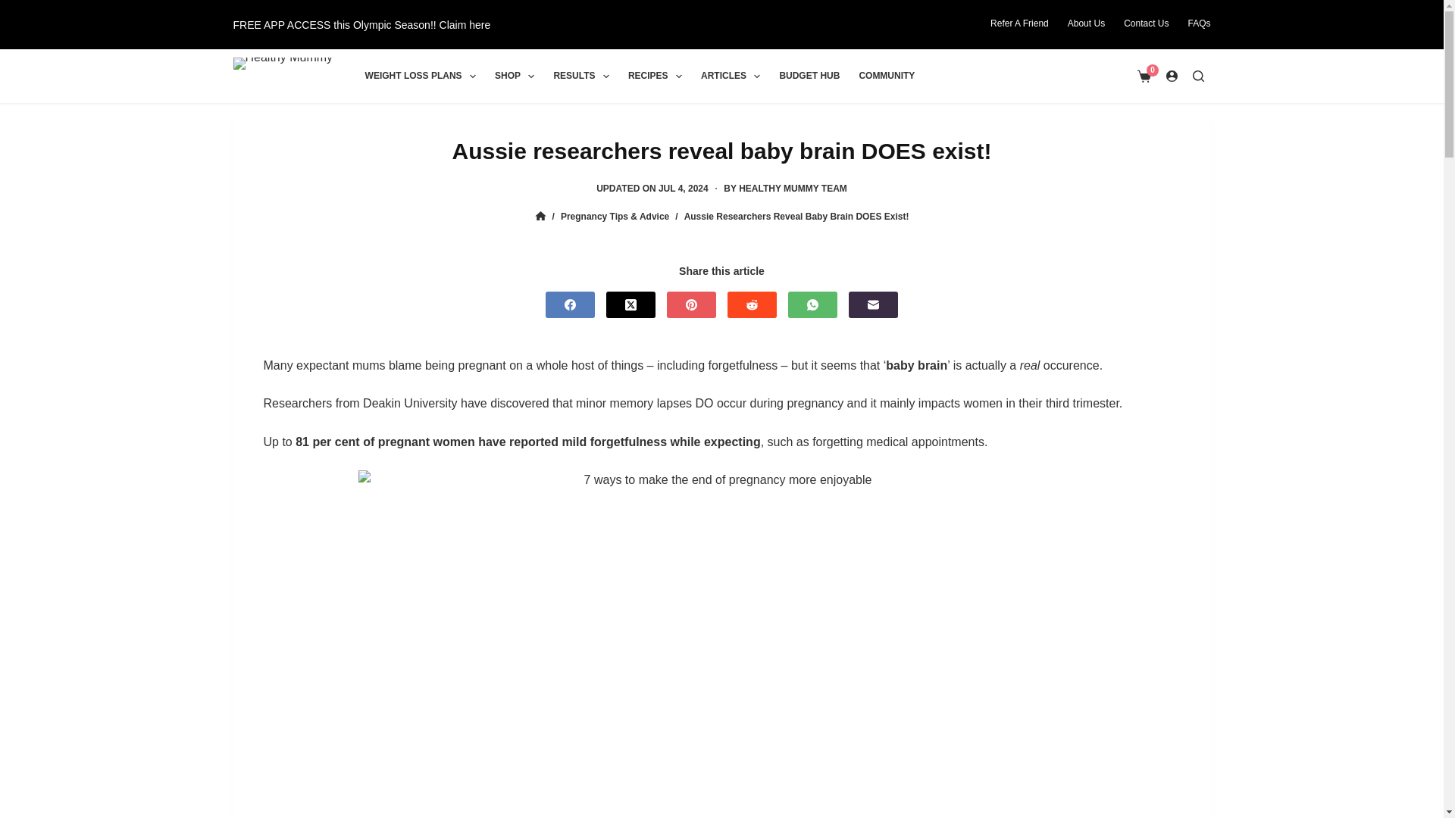  Describe the element at coordinates (721, 150) in the screenshot. I see `Aussie researchers reveal baby brain DOES exist!` at that location.